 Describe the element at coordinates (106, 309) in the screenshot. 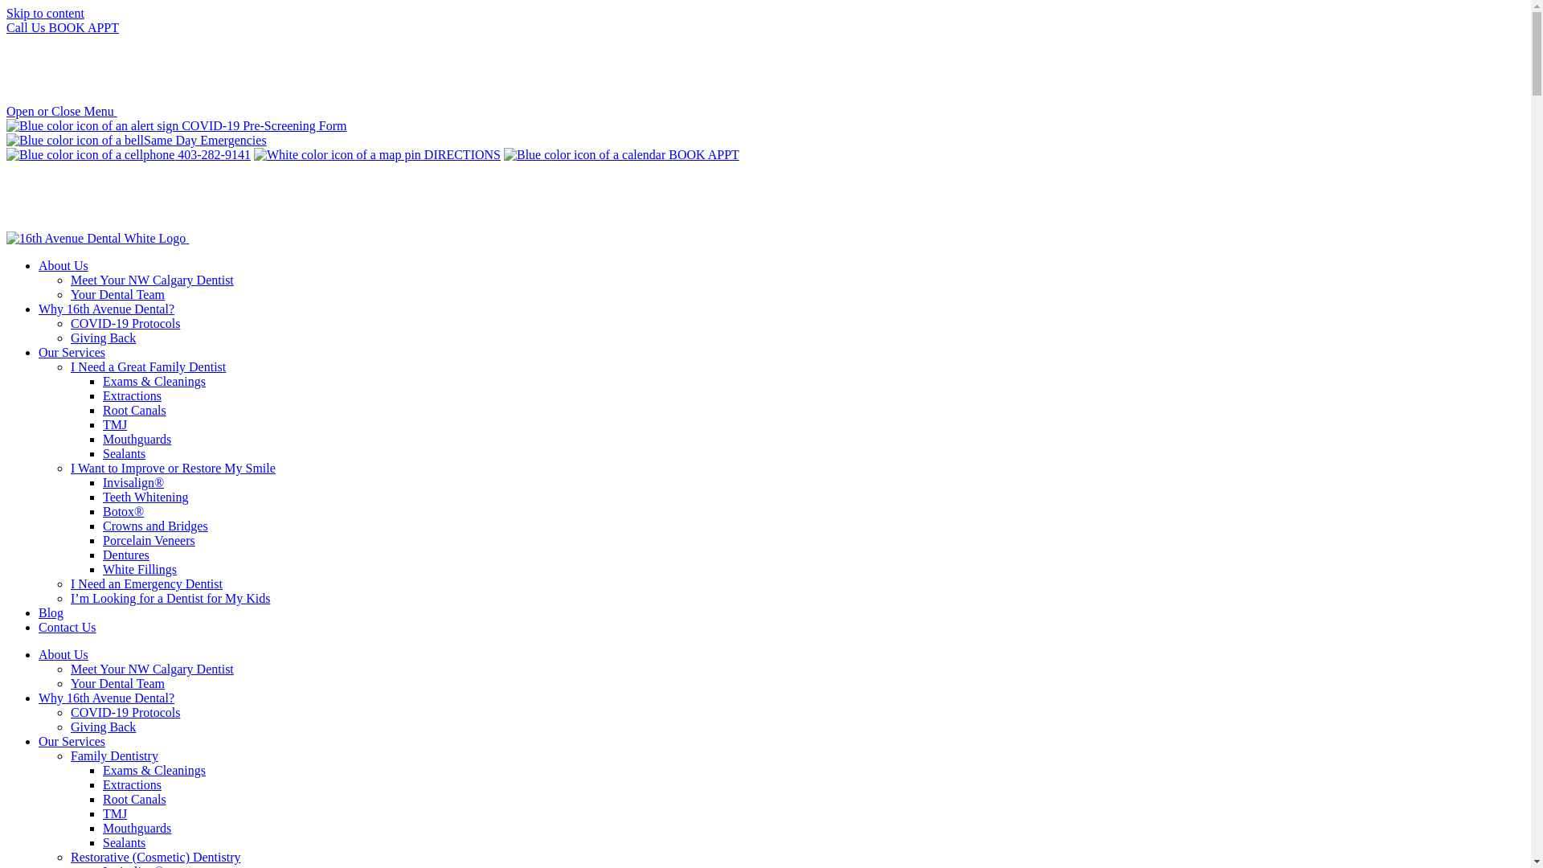

I see `Why 16th Avenue Dental?` at that location.